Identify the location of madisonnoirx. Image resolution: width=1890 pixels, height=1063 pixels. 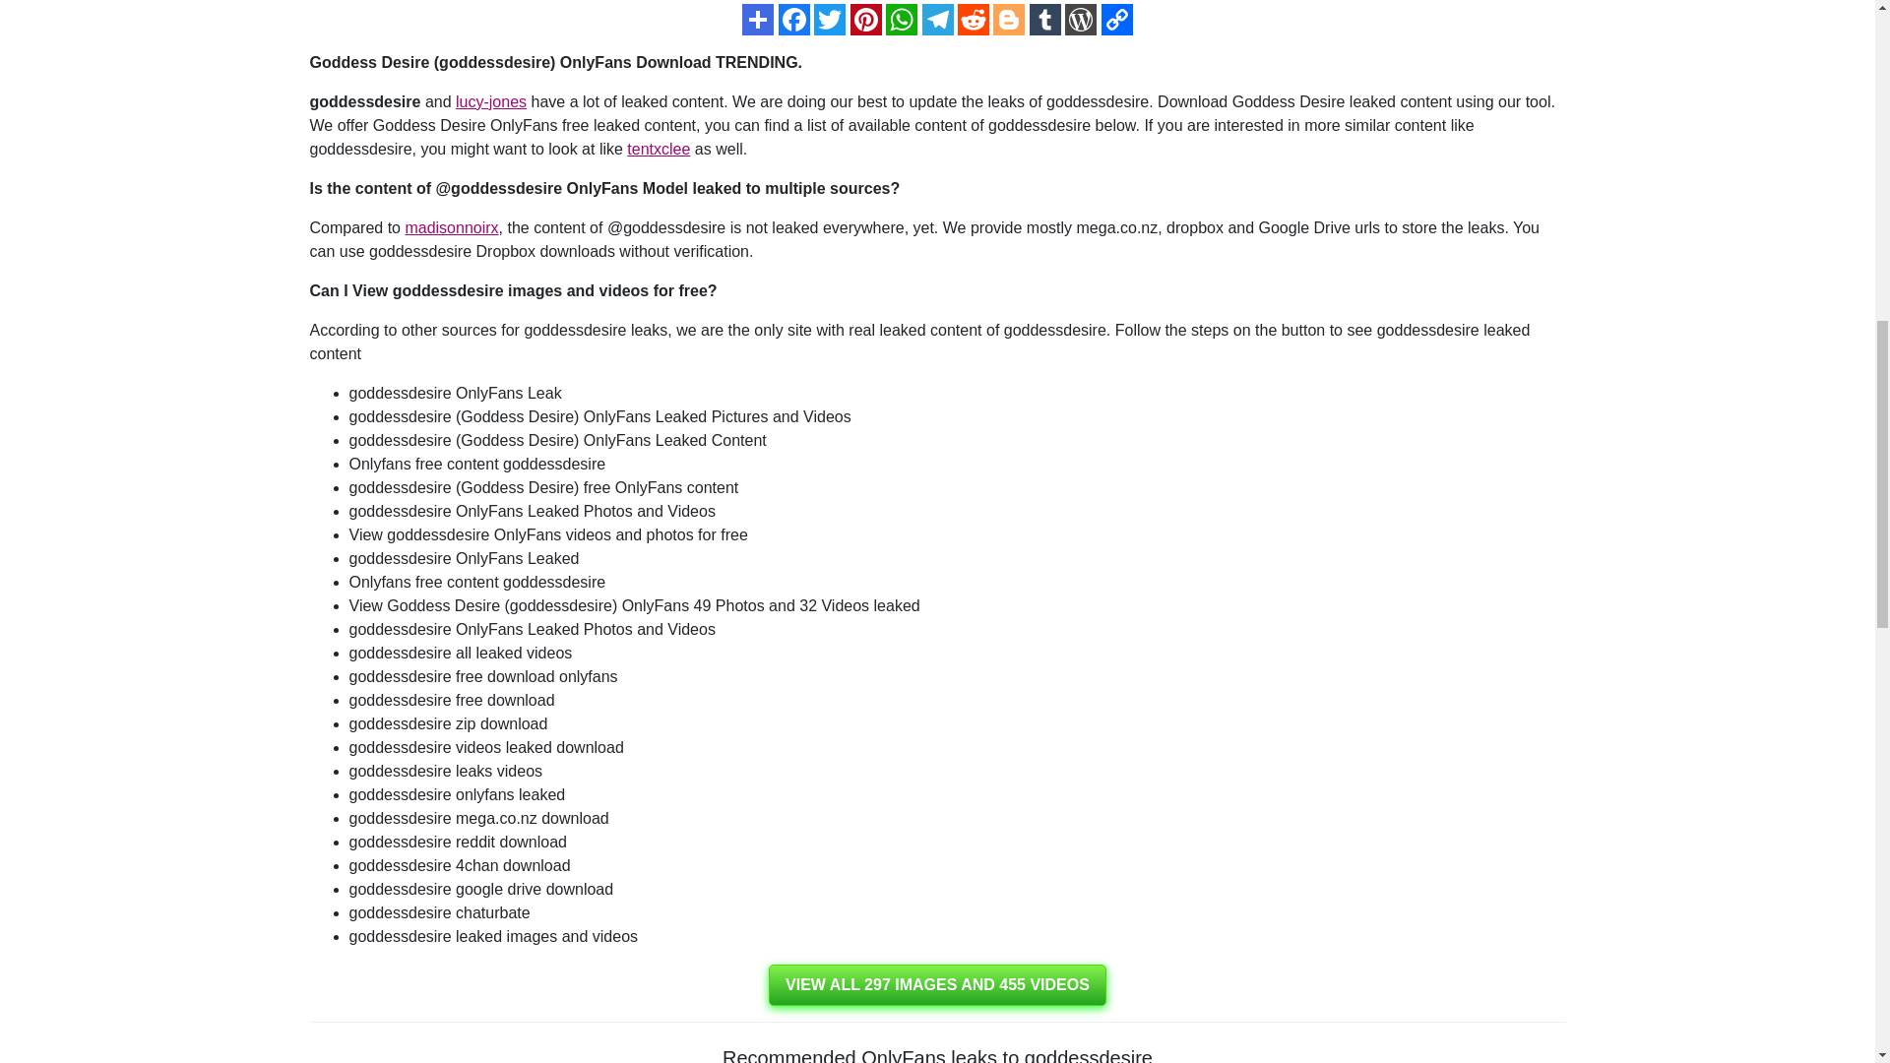
(451, 226).